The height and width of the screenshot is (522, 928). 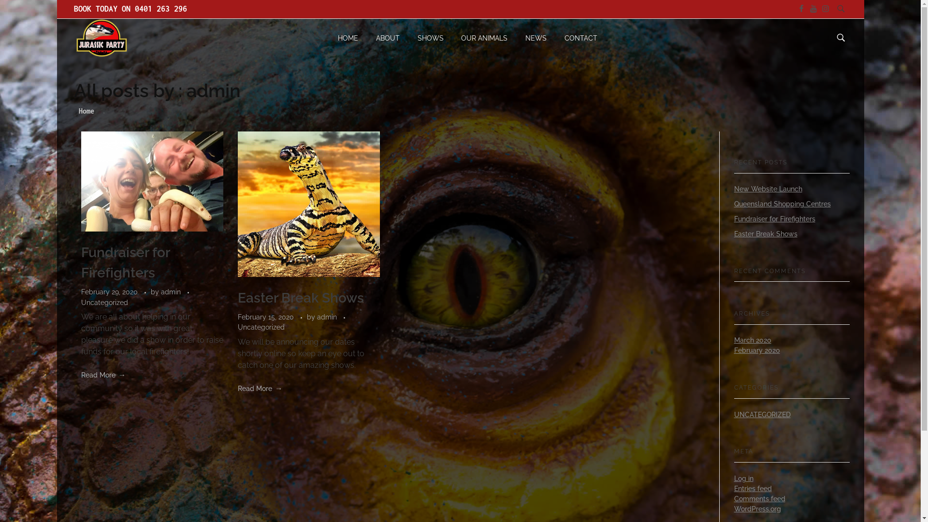 What do you see at coordinates (484, 38) in the screenshot?
I see `OUR ANIMALS` at bounding box center [484, 38].